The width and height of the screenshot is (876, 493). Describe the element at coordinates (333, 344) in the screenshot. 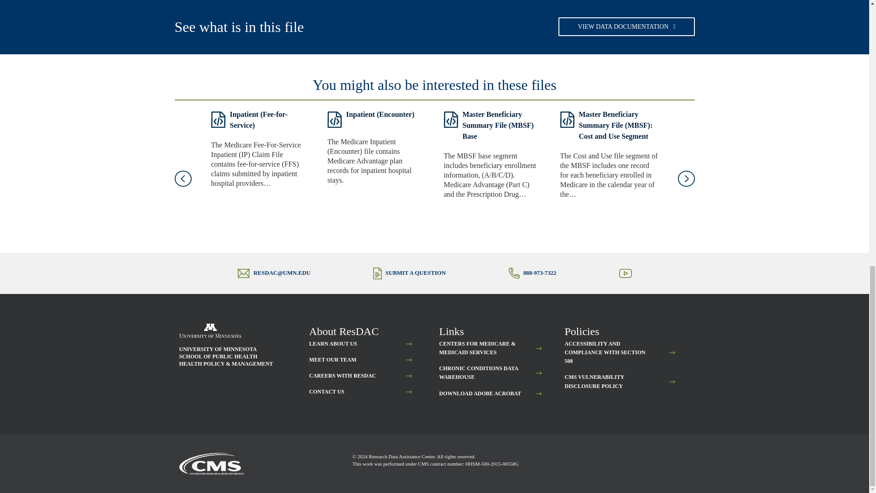

I see `Learn about ResDAC` at that location.